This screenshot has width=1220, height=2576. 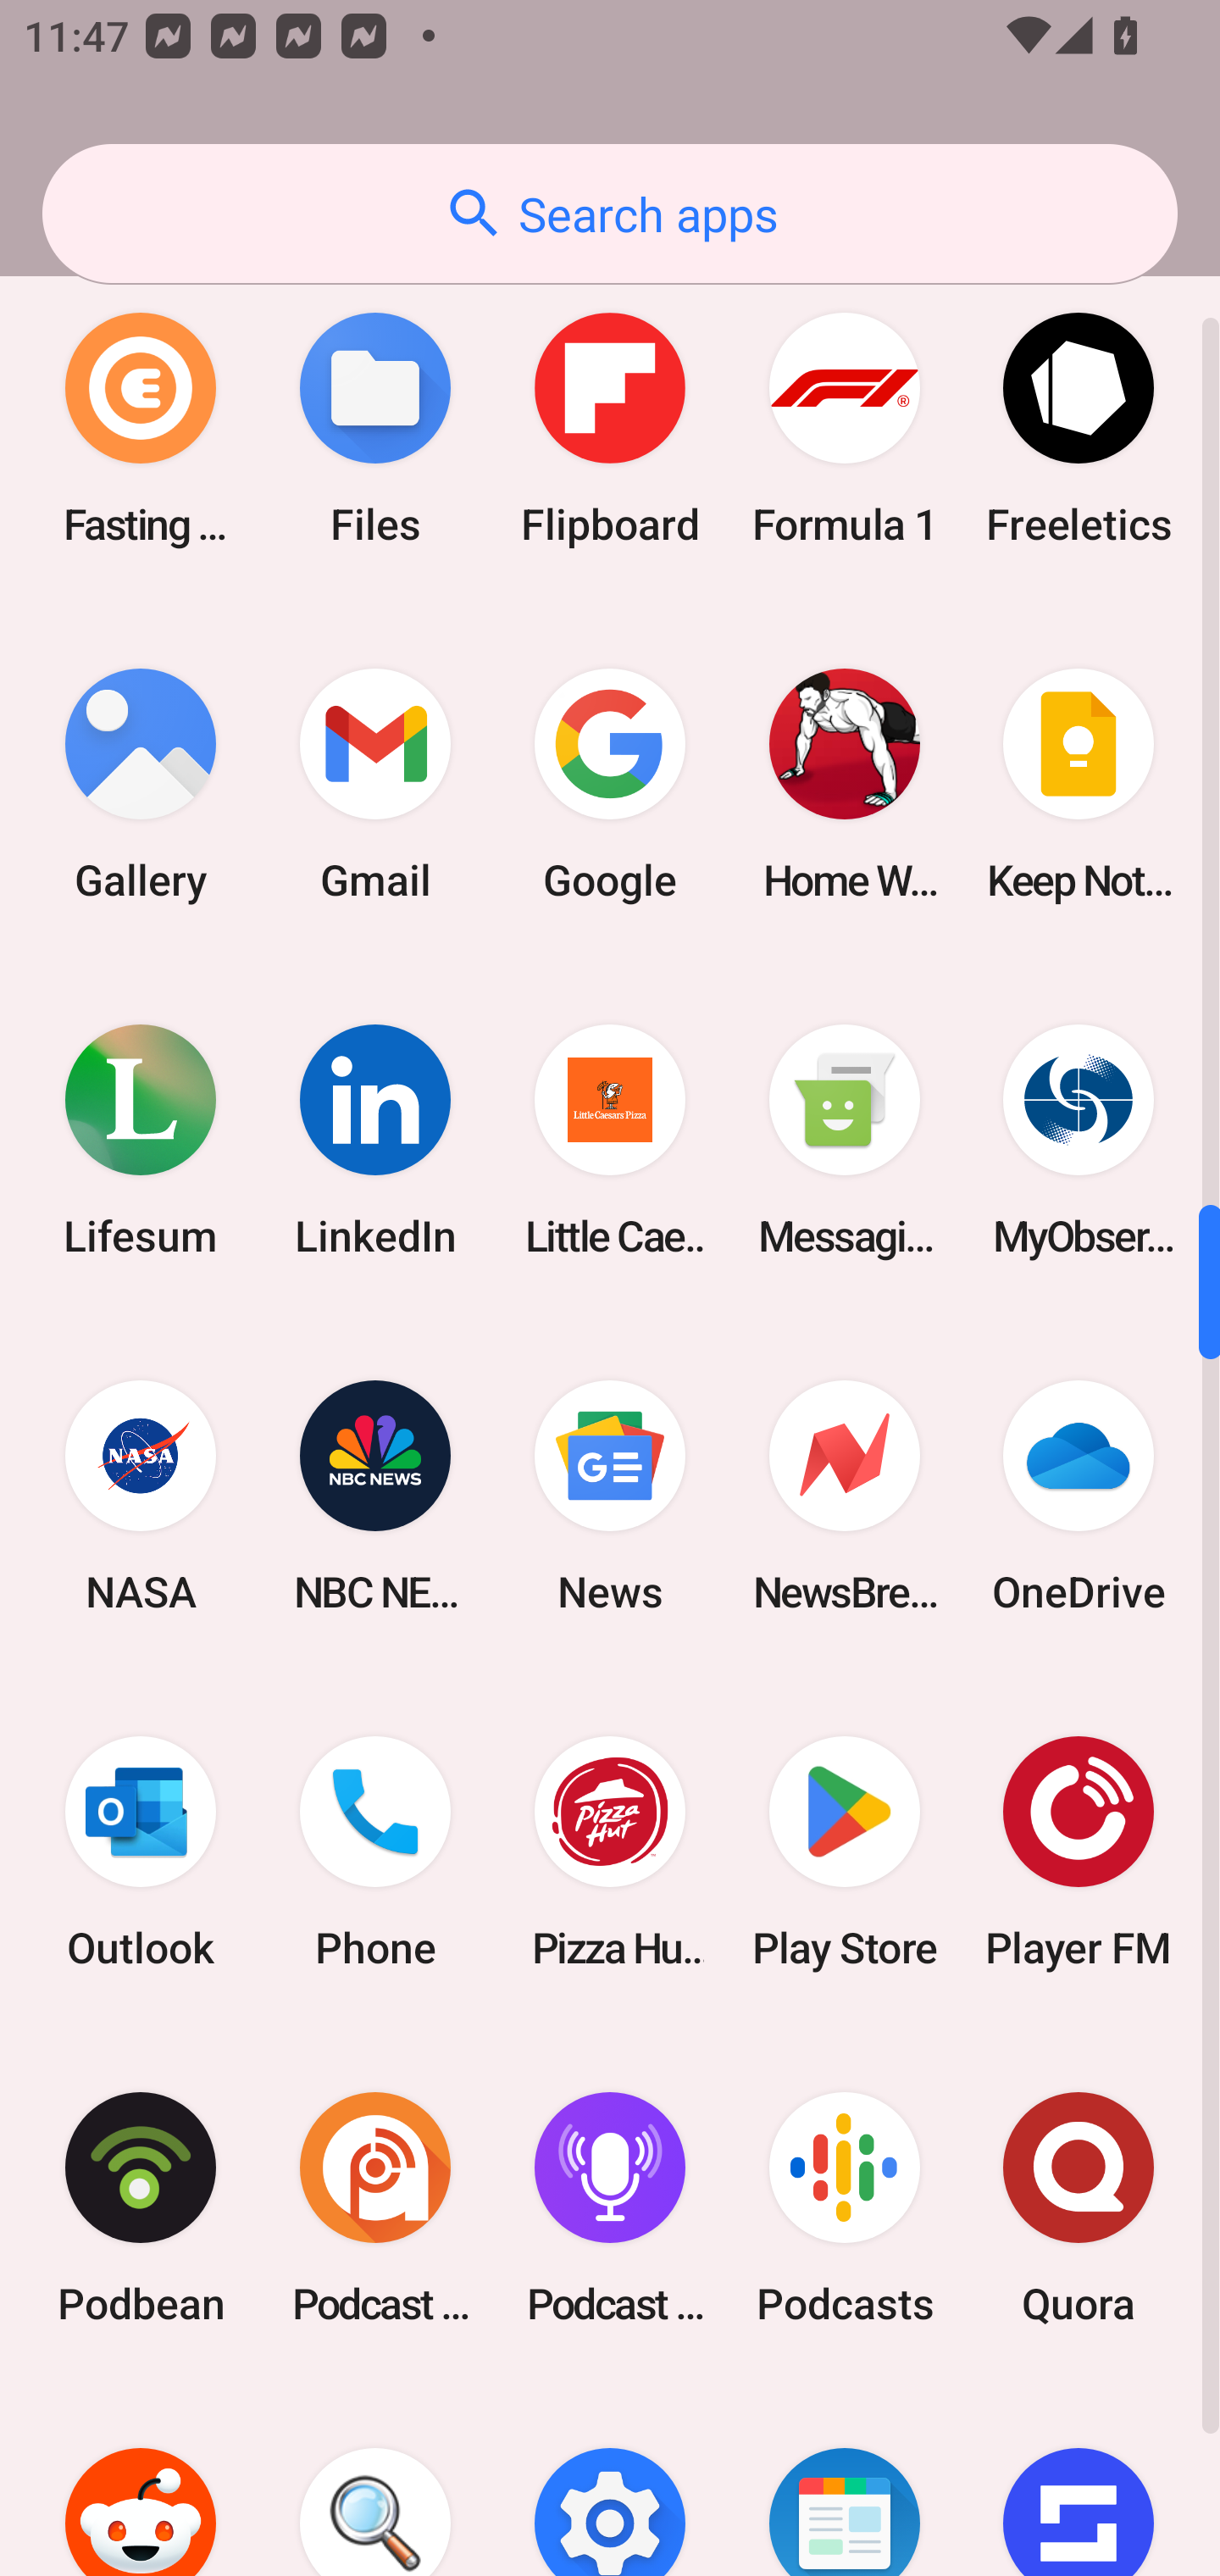 What do you see at coordinates (1079, 1141) in the screenshot?
I see `MyObservatory` at bounding box center [1079, 1141].